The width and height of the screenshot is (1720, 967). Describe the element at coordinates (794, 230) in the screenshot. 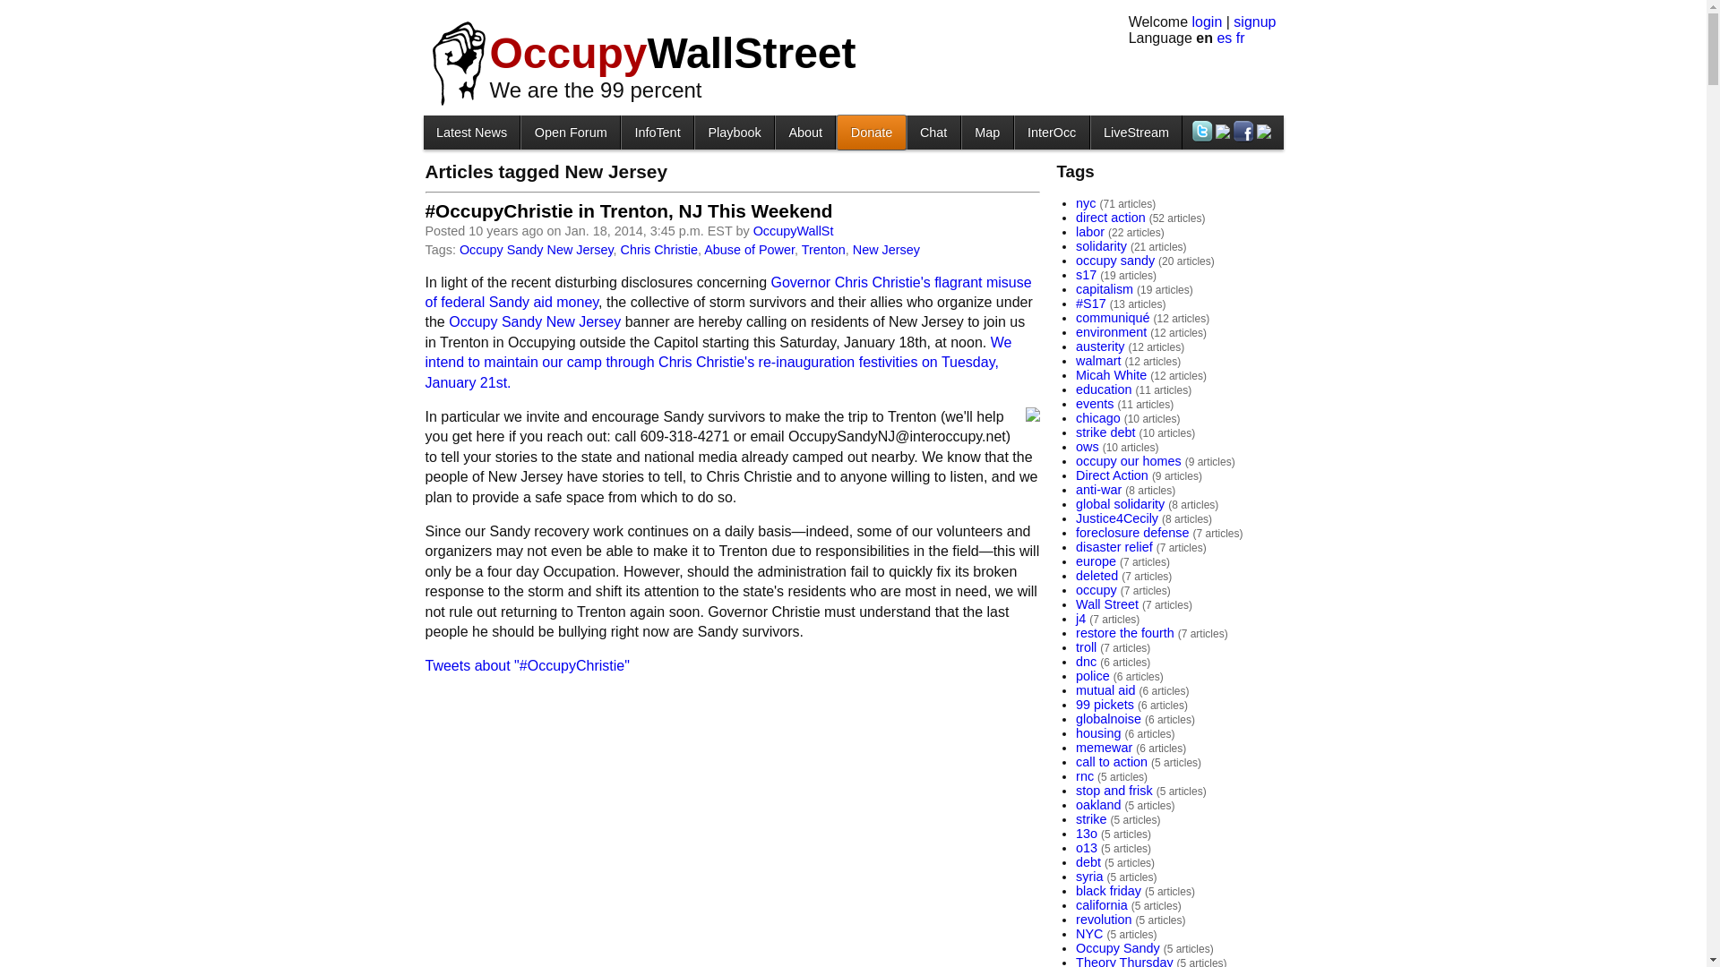

I see `OccupyWallSt` at that location.